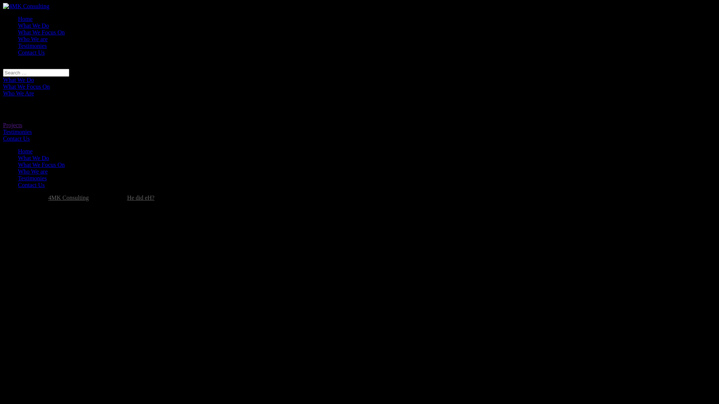  Describe the element at coordinates (25, 19) in the screenshot. I see `Home` at that location.